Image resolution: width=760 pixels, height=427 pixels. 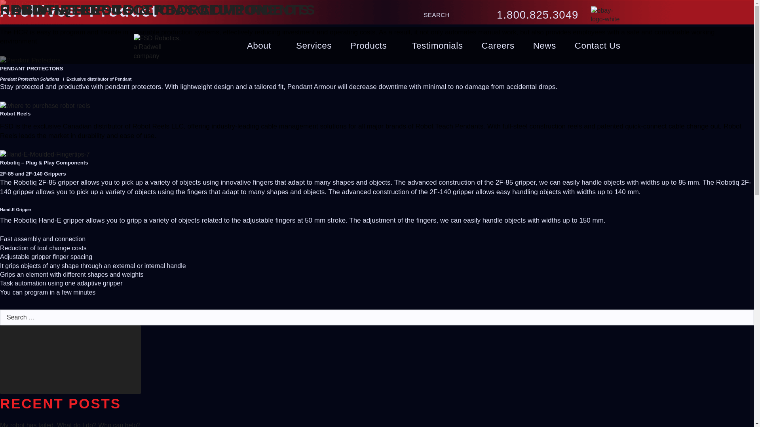 What do you see at coordinates (439, 15) in the screenshot?
I see `SEARCH` at bounding box center [439, 15].